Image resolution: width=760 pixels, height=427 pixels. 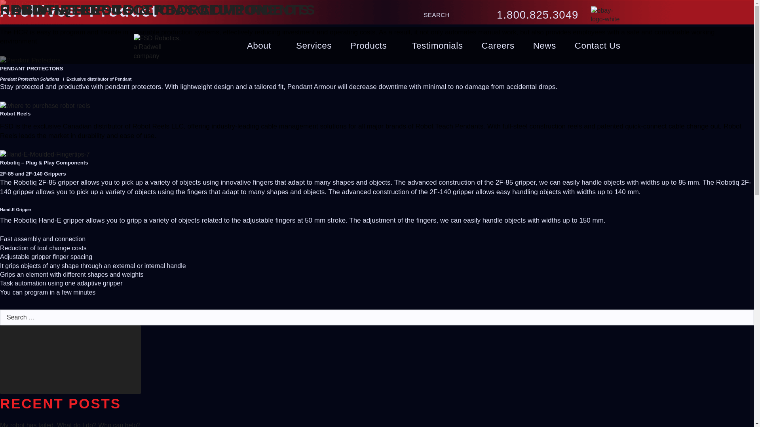 What do you see at coordinates (439, 15) in the screenshot?
I see `SEARCH` at bounding box center [439, 15].